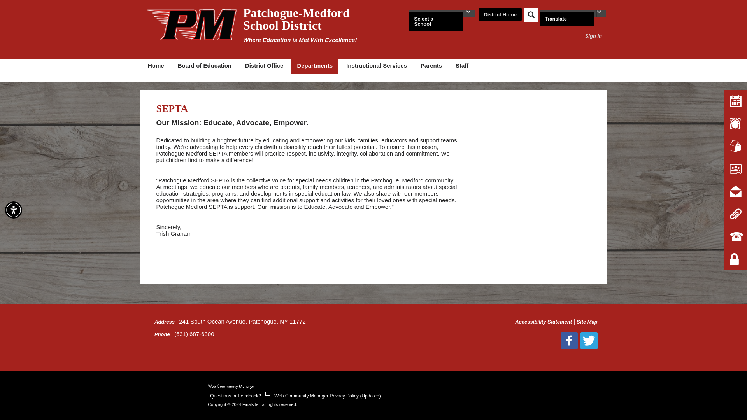 The width and height of the screenshot is (747, 420). I want to click on Accessibility Menu, so click(14, 210).